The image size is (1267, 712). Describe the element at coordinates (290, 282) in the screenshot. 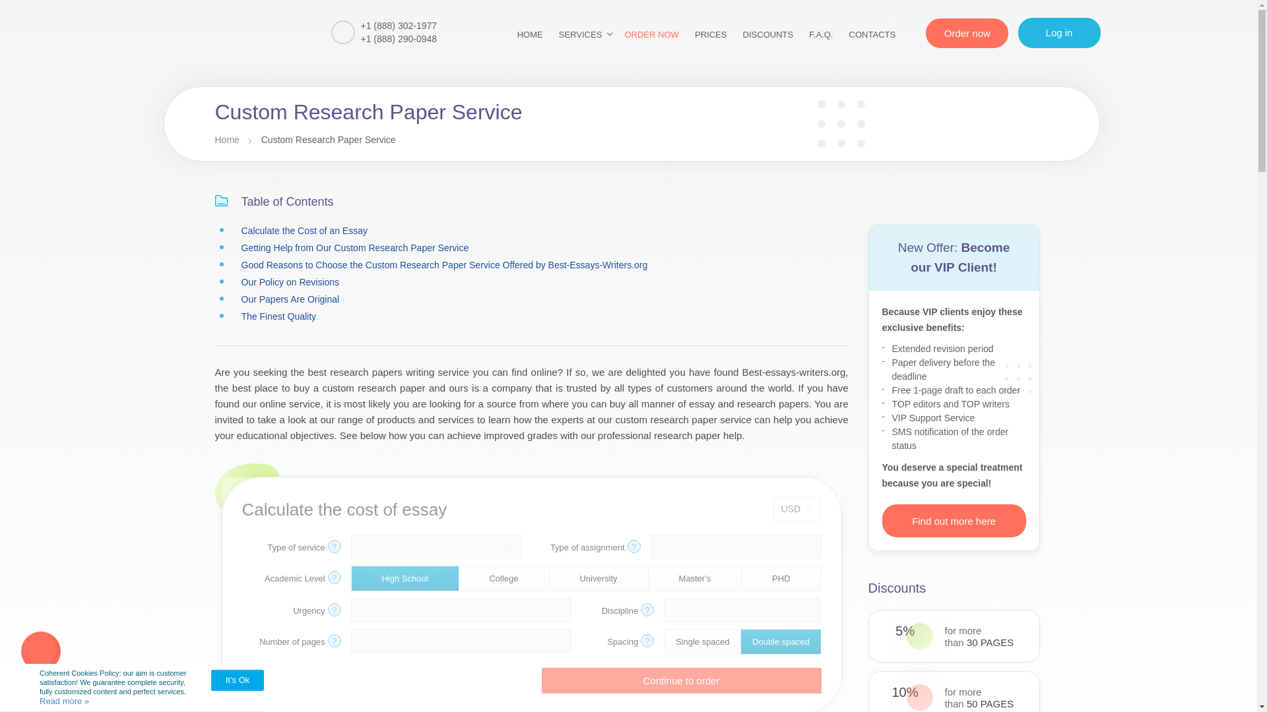

I see `Our Policy on Revisions` at that location.